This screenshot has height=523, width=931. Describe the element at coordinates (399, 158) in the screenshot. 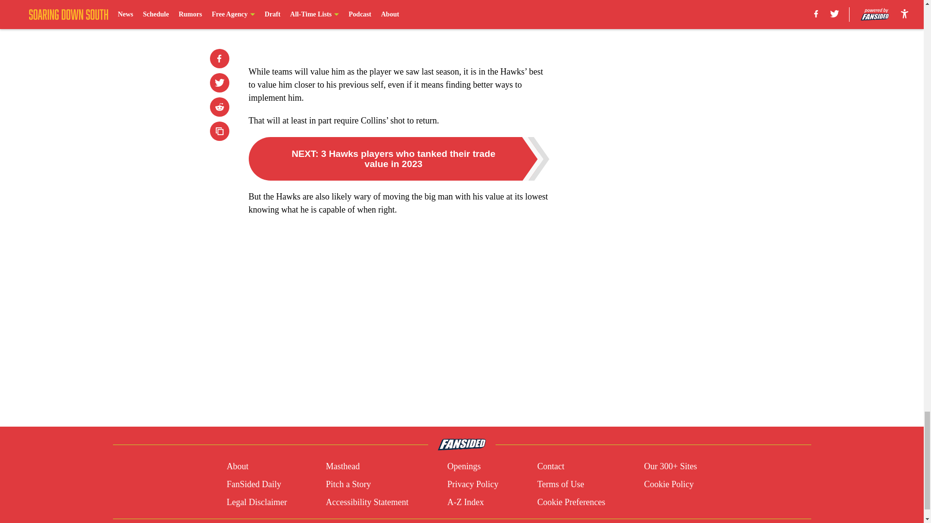

I see `NEXT: 3 Hawks players who tanked their trade value in 2023` at that location.